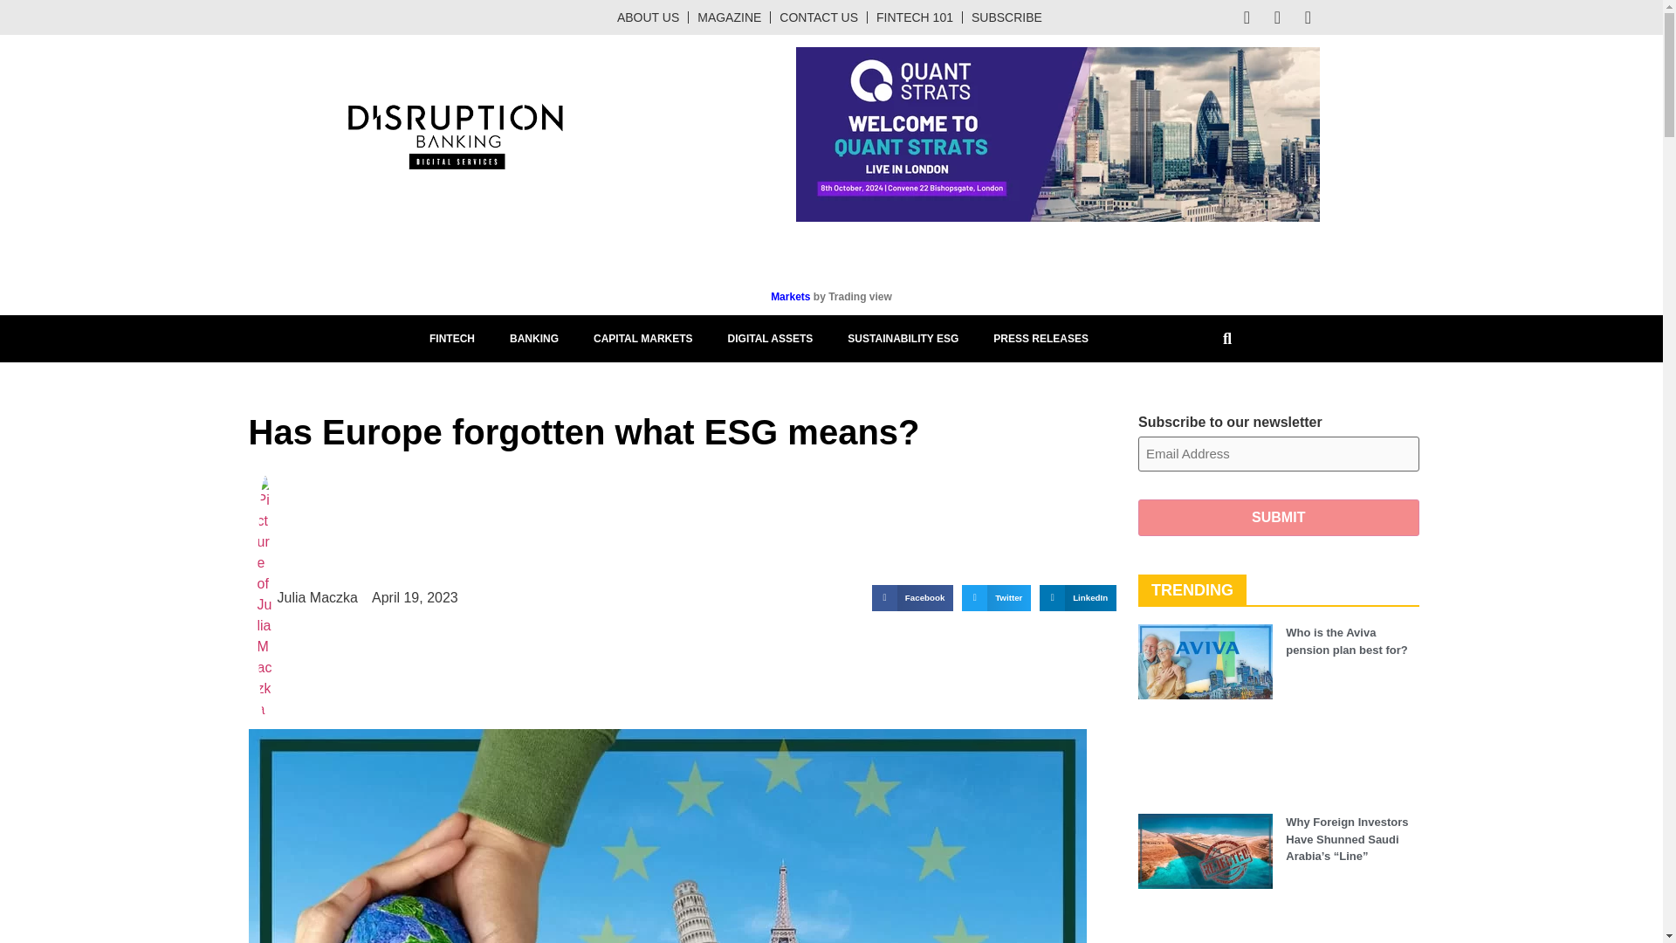 The height and width of the screenshot is (943, 1676). What do you see at coordinates (819, 17) in the screenshot?
I see `CONTACT US` at bounding box center [819, 17].